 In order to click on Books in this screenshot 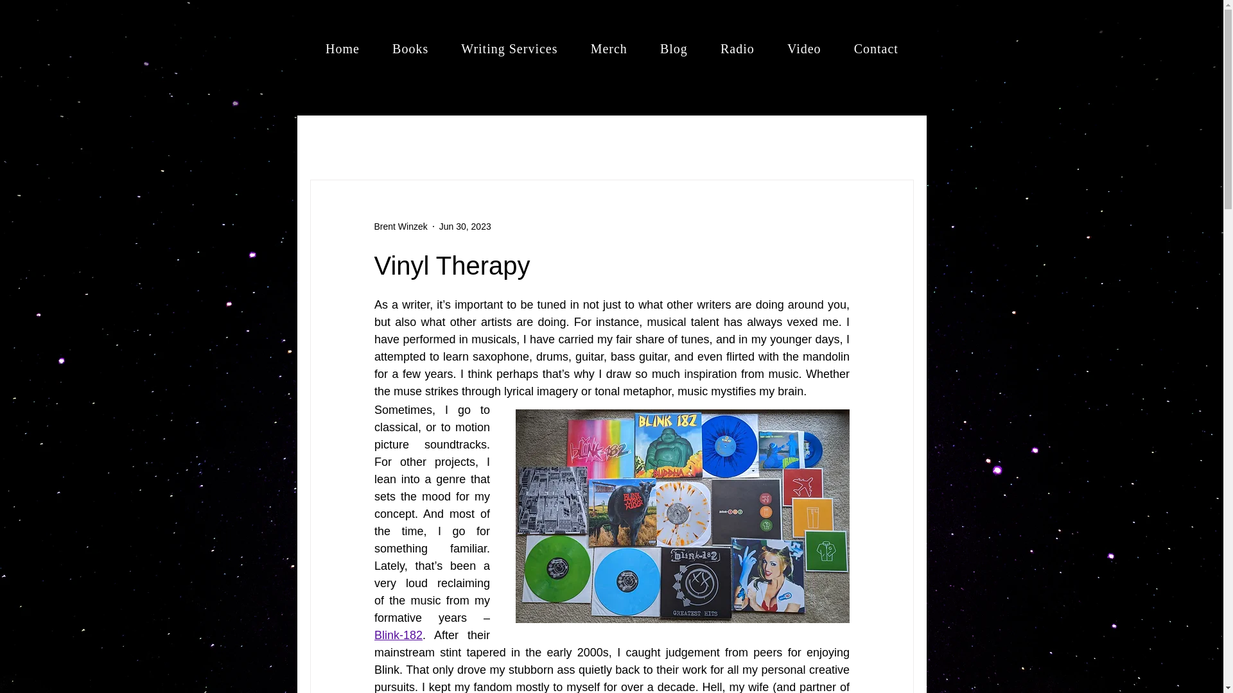, I will do `click(410, 49)`.